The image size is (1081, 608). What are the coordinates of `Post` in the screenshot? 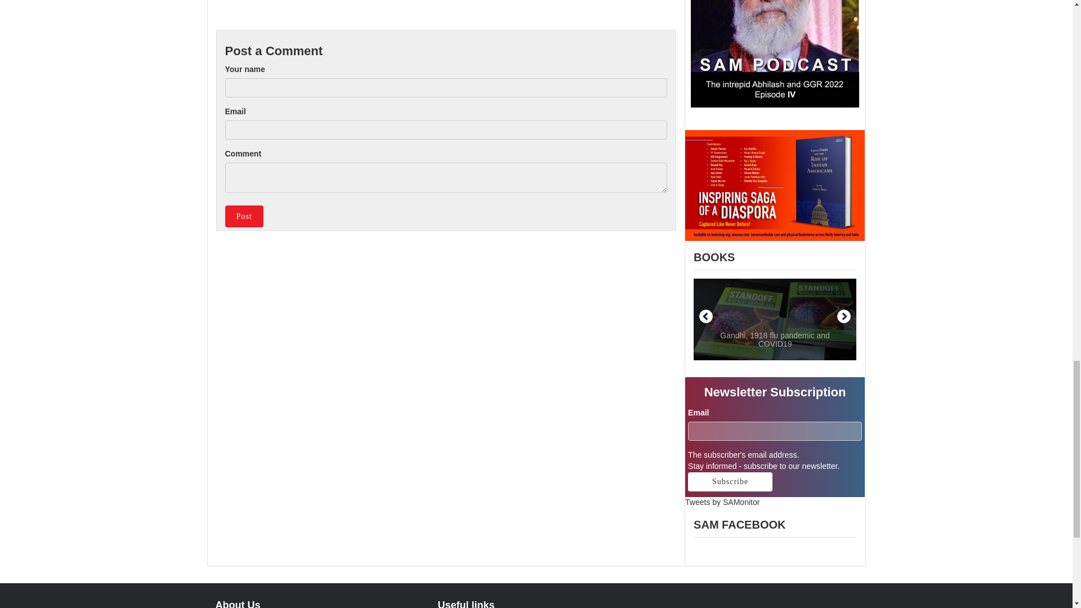 It's located at (244, 216).